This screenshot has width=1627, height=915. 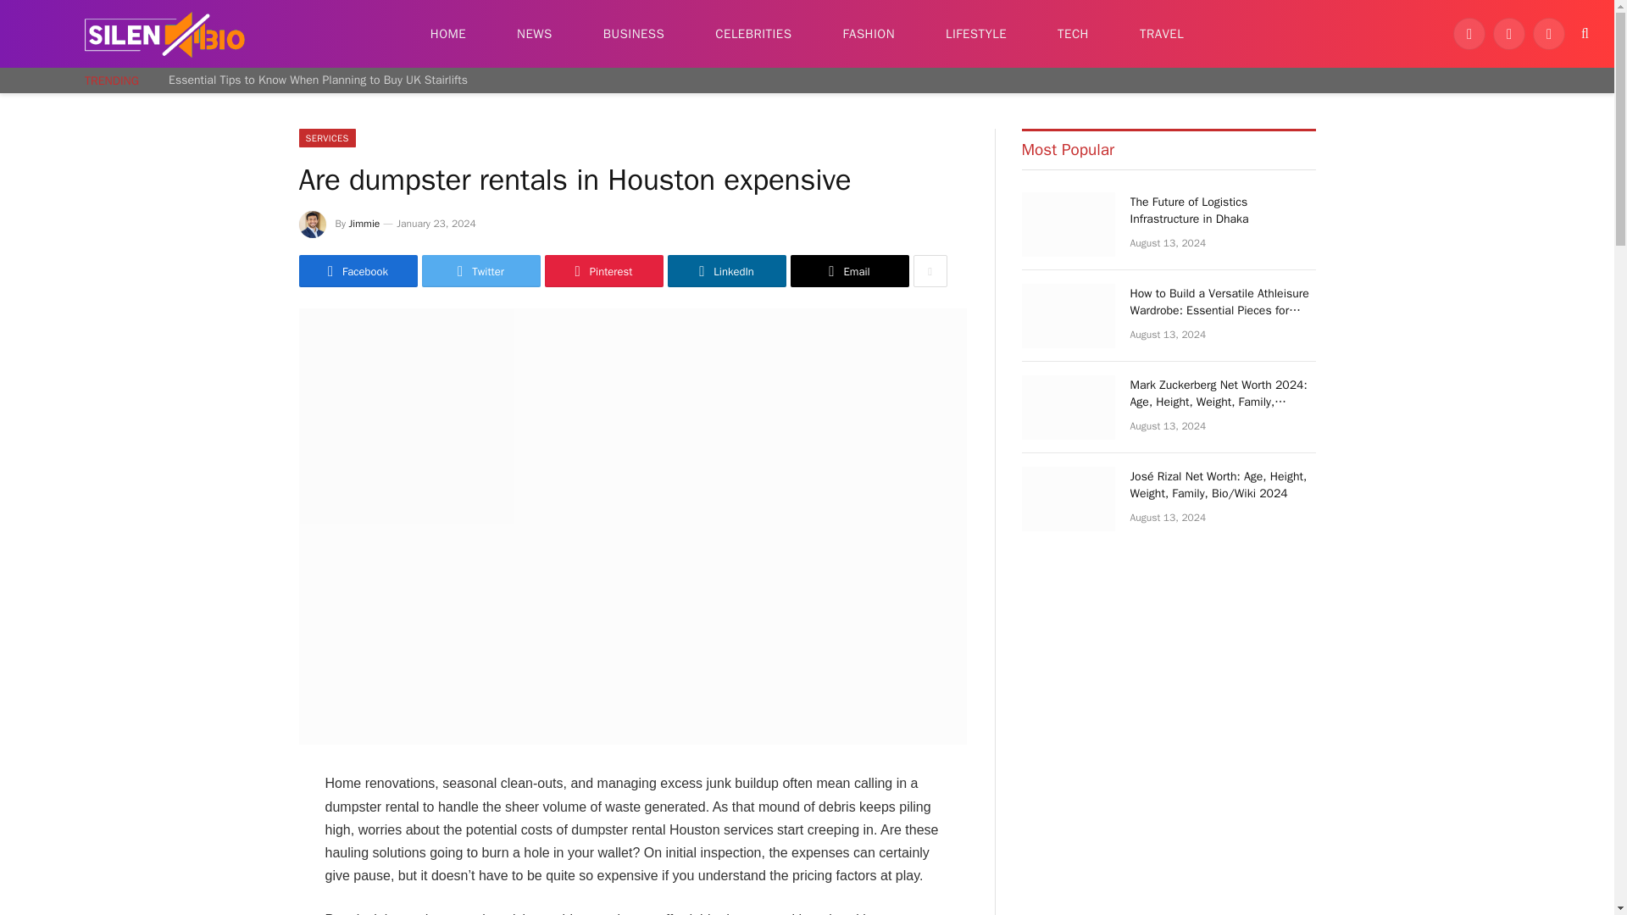 I want to click on Pinterest, so click(x=602, y=271).